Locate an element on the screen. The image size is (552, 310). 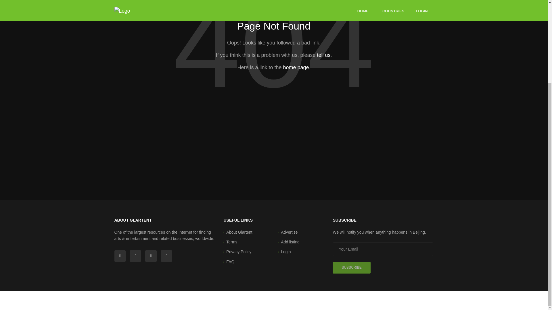
Terms is located at coordinates (232, 242).